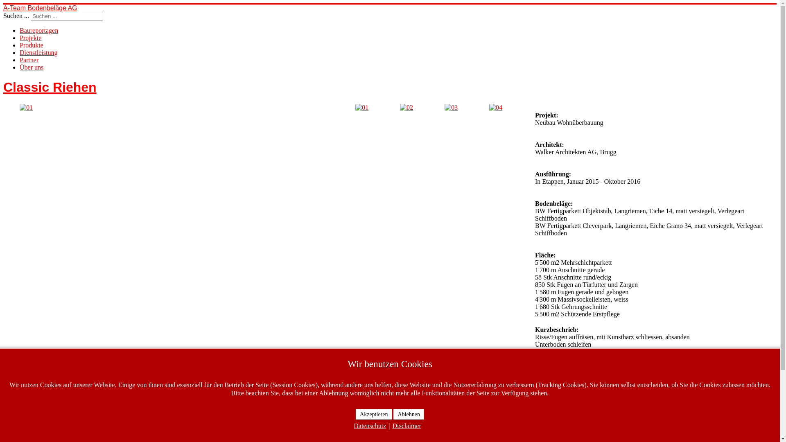  Describe the element at coordinates (30, 38) in the screenshot. I see `Projekte` at that location.